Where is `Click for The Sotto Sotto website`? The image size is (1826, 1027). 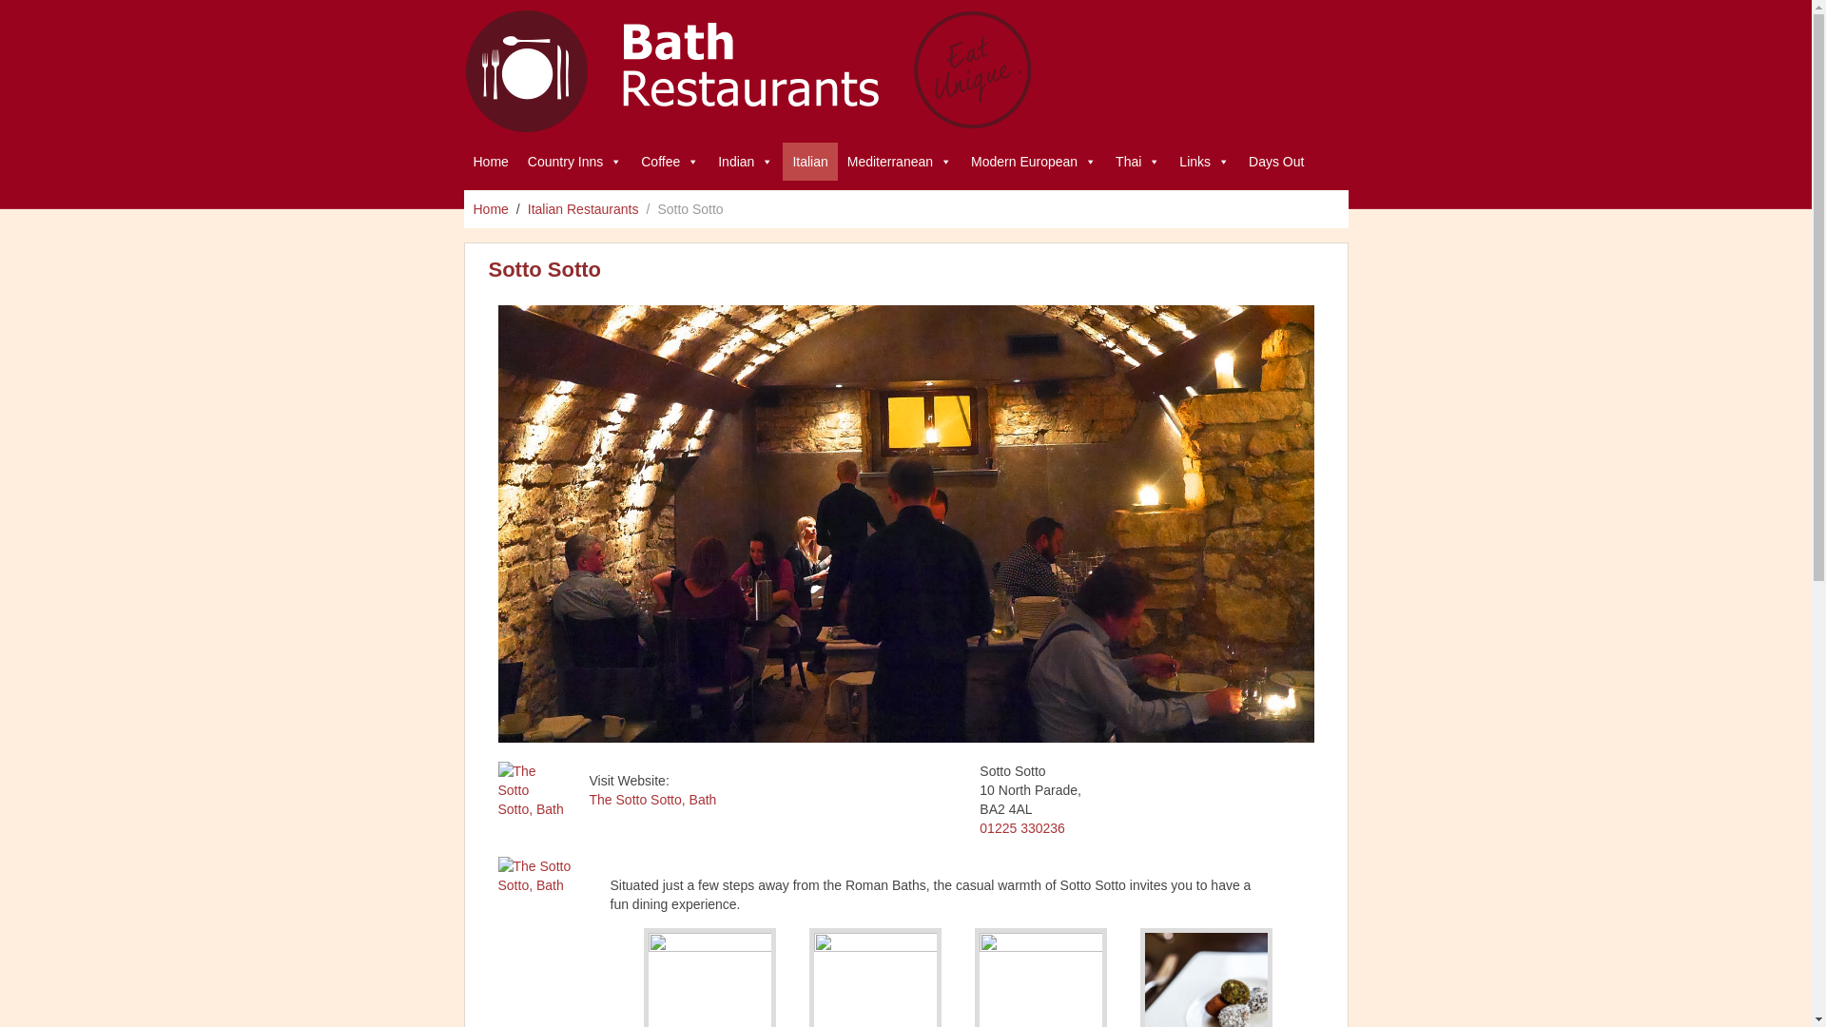 Click for The Sotto Sotto website is located at coordinates (653, 799).